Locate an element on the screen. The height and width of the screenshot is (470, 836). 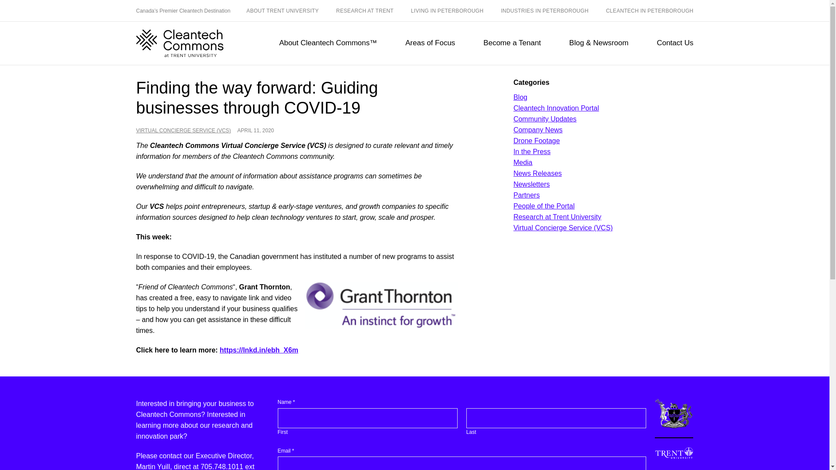
In the Press is located at coordinates (531, 151).